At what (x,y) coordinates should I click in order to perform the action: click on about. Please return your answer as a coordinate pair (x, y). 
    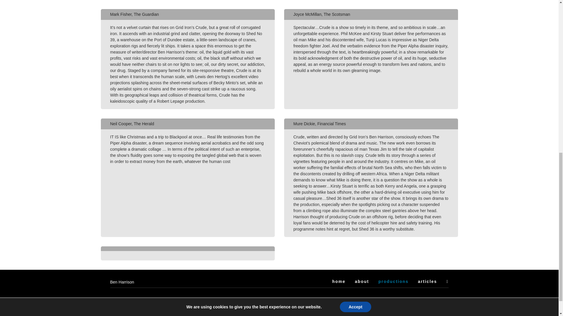
    Looking at the image, I should click on (362, 281).